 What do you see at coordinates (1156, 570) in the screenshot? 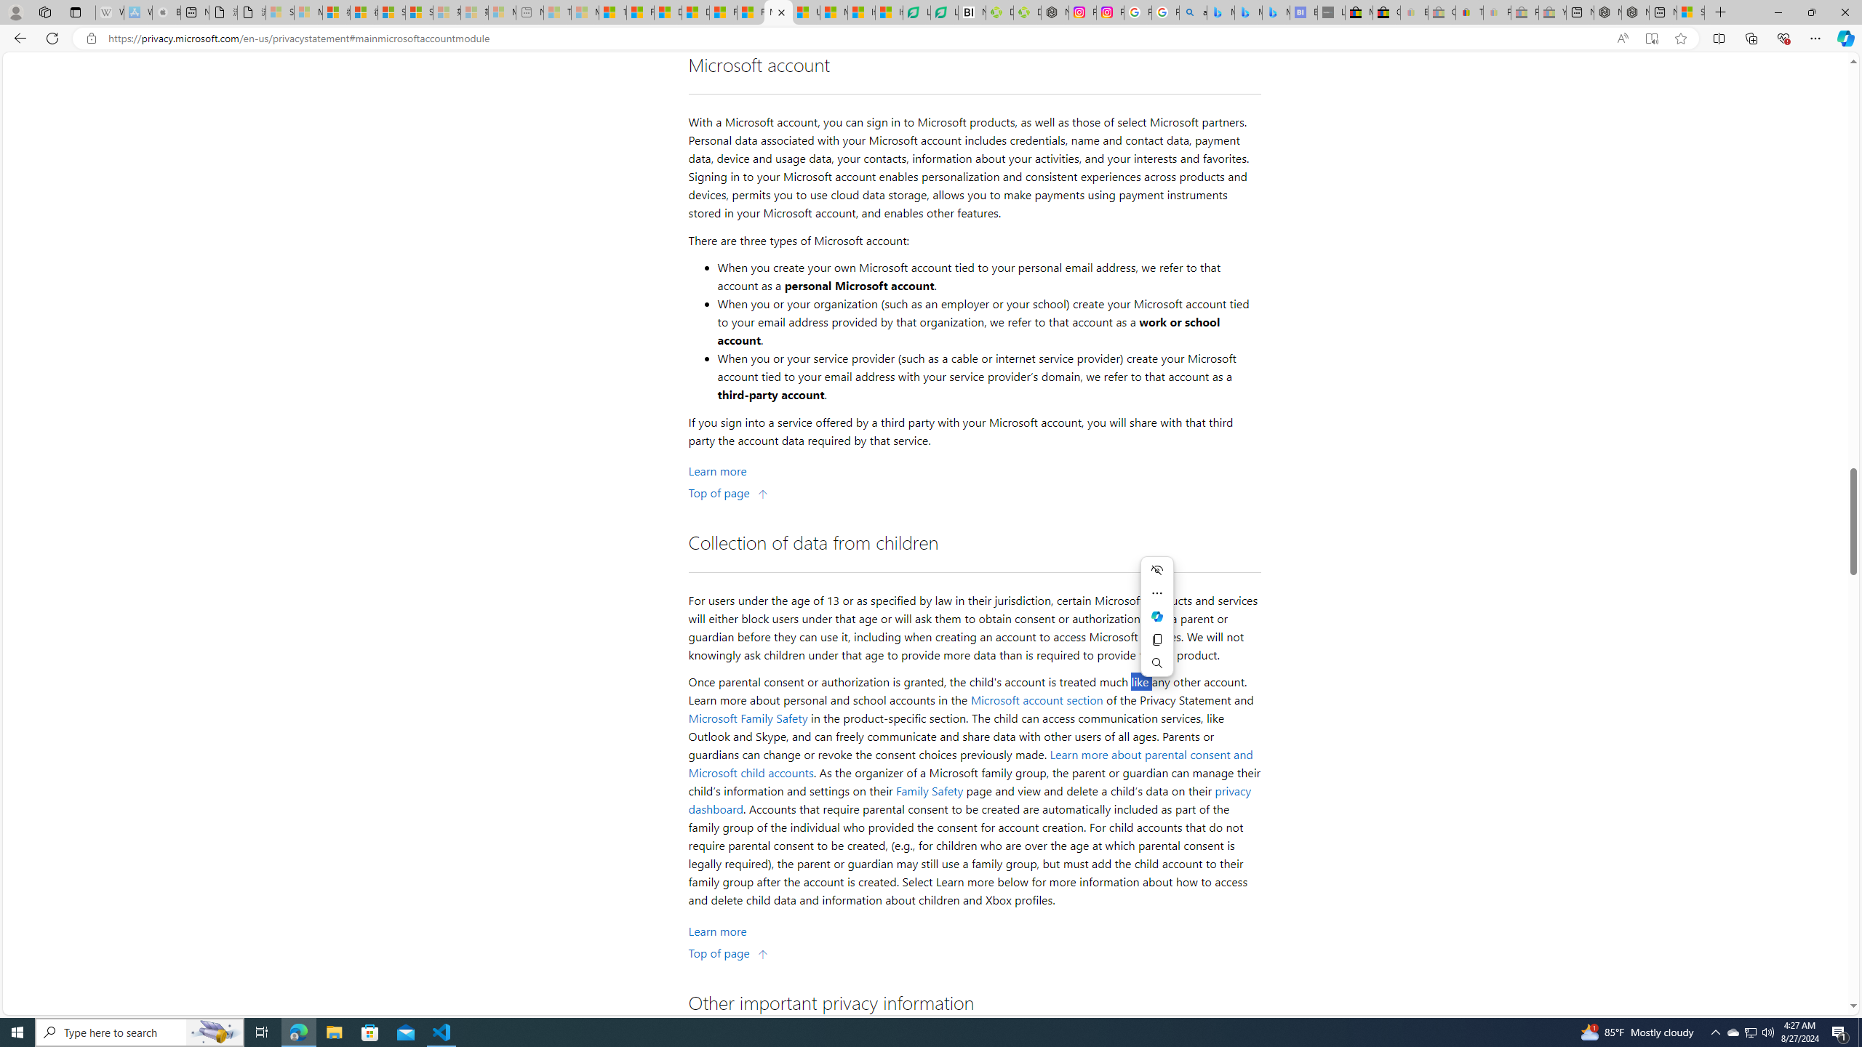
I see `Hide menu` at bounding box center [1156, 570].